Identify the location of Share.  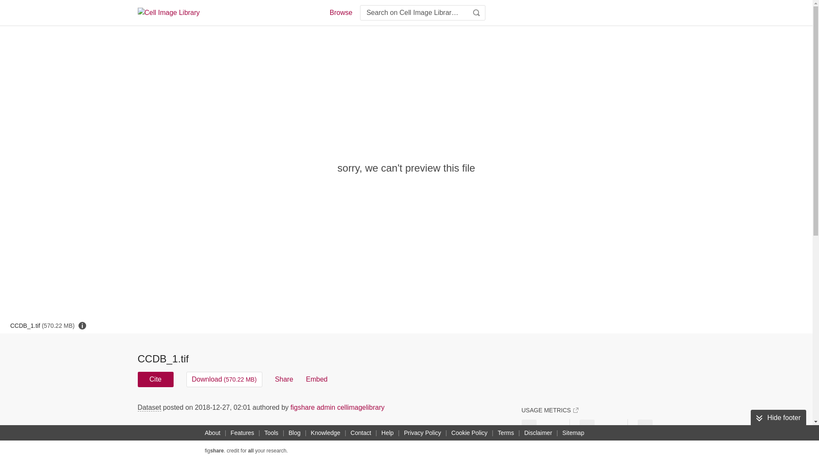
(284, 379).